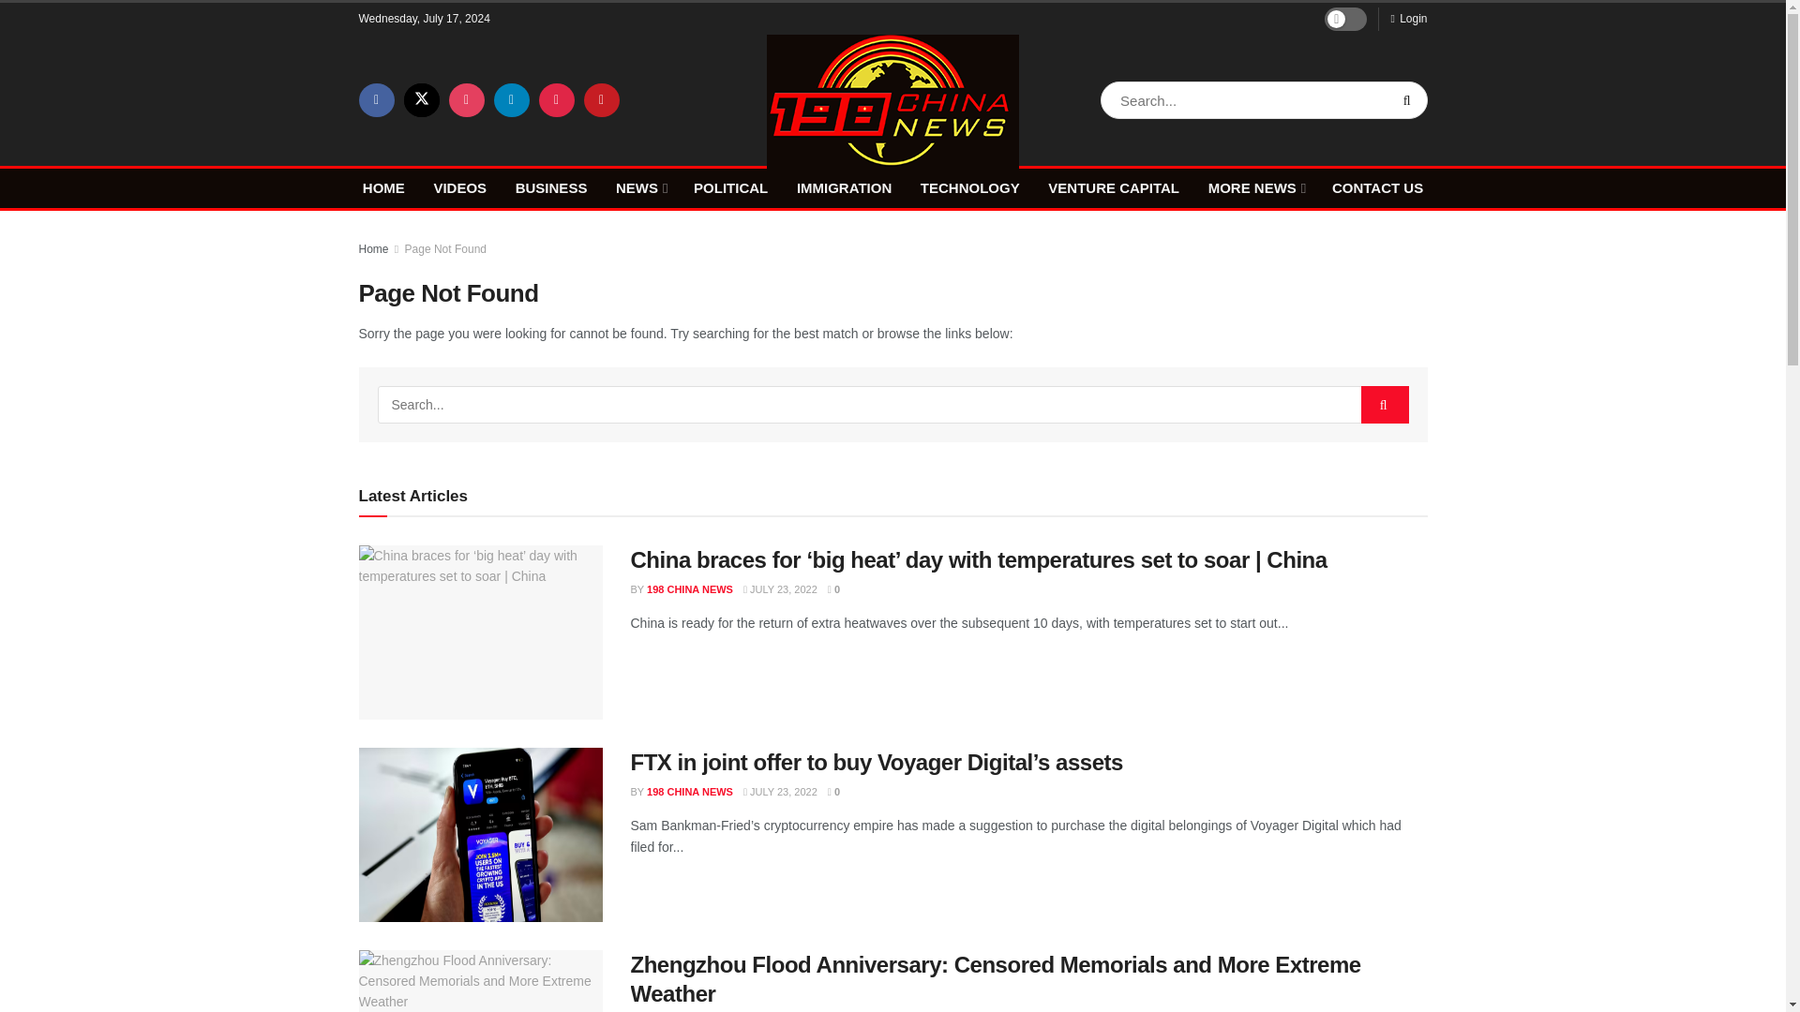 Image resolution: width=1800 pixels, height=1012 pixels. Describe the element at coordinates (459, 187) in the screenshot. I see `VIDEOS` at that location.